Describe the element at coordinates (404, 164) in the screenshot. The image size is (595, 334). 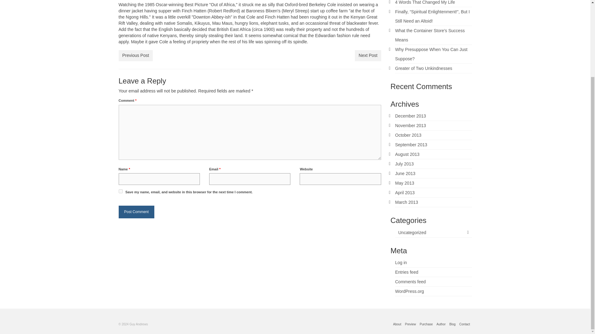
I see `July 2013` at that location.